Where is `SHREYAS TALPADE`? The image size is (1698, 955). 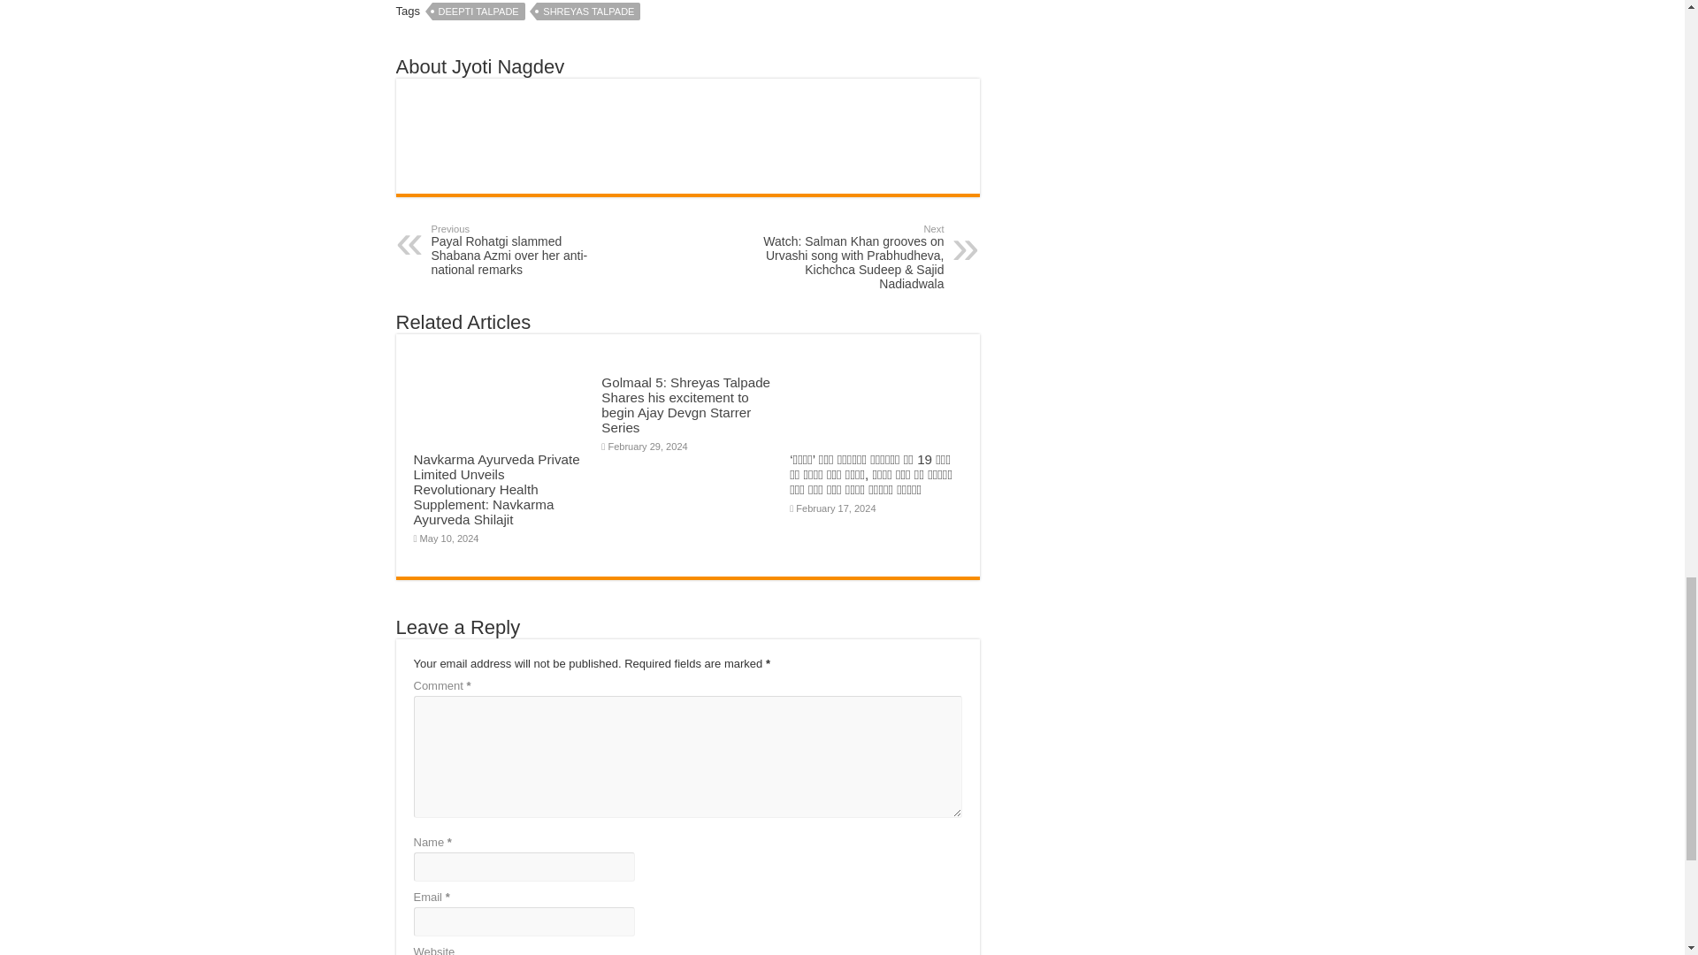
SHREYAS TALPADE is located at coordinates (587, 11).